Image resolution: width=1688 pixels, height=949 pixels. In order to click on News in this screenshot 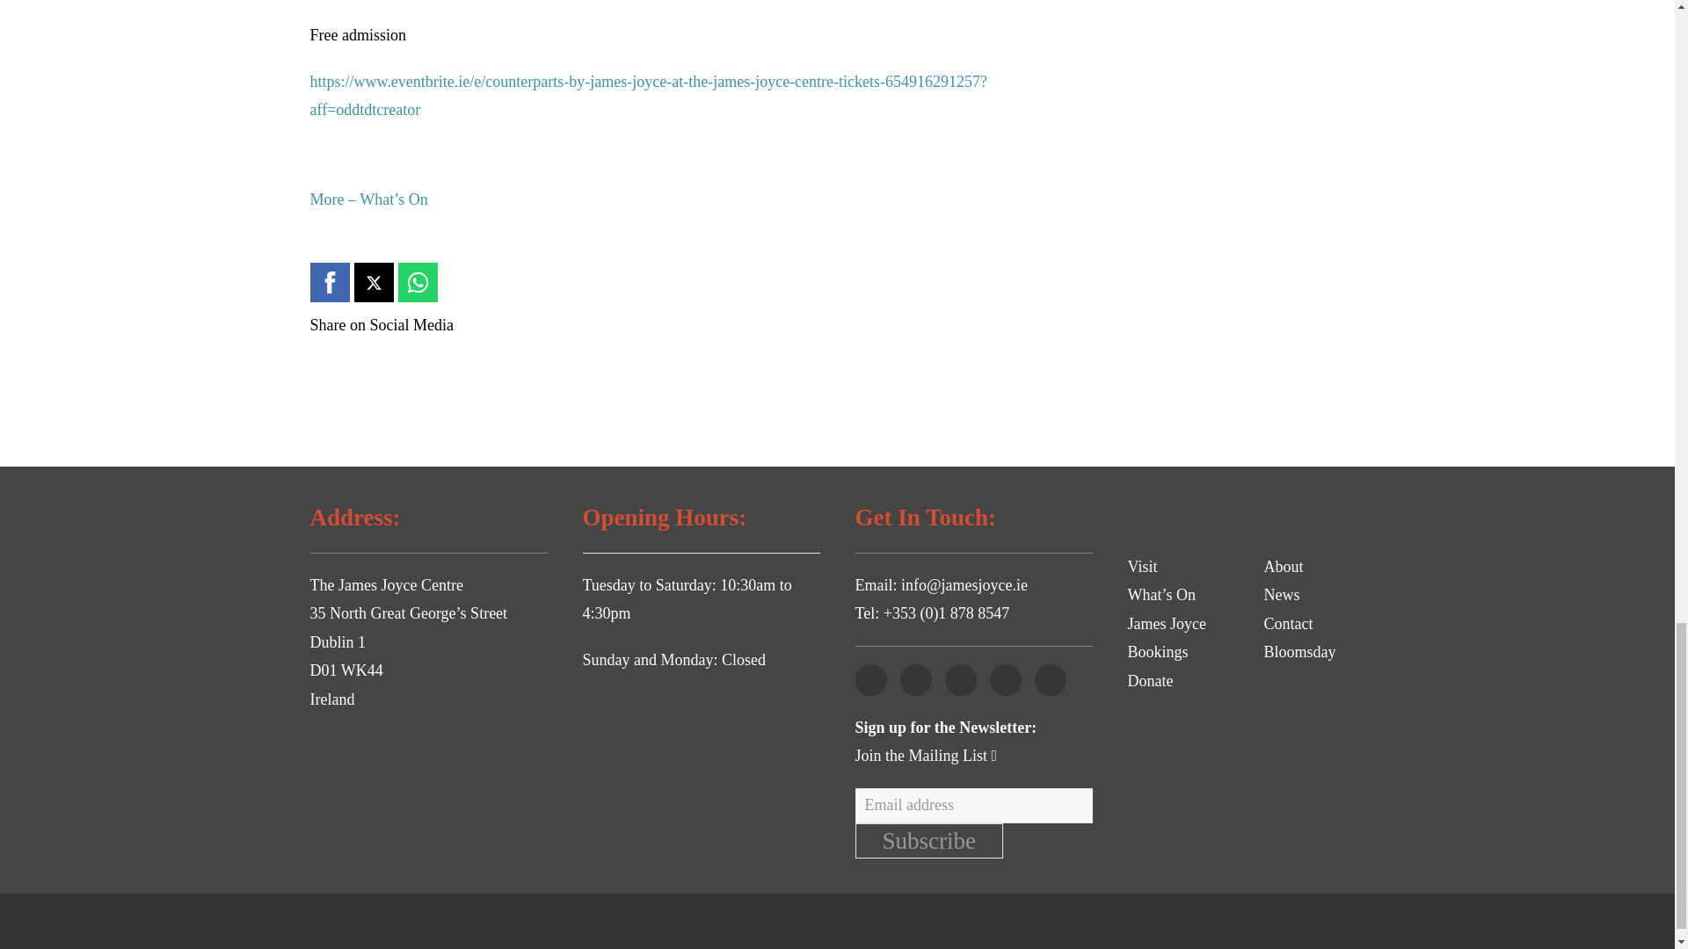, I will do `click(1282, 594)`.